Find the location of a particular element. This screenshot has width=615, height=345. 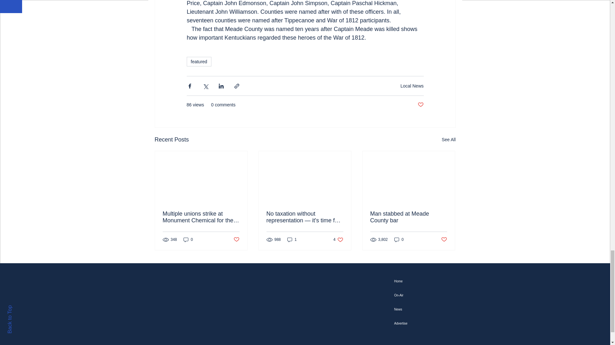

Local News is located at coordinates (412, 86).